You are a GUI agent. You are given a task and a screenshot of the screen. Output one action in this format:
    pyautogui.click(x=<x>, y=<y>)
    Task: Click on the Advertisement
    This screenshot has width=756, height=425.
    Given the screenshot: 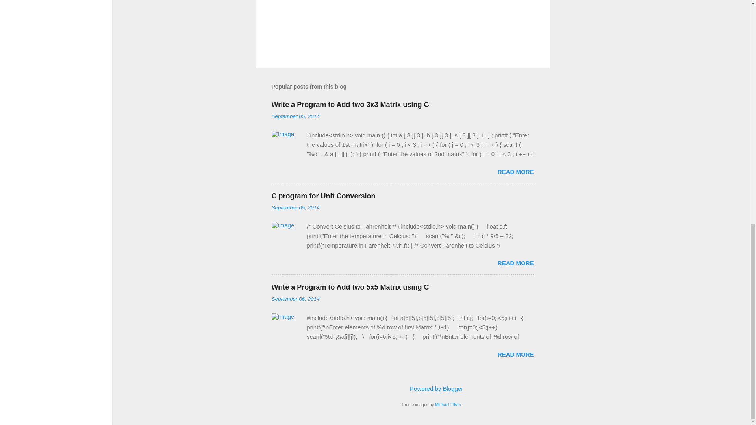 What is the action you would take?
    pyautogui.click(x=581, y=22)
    